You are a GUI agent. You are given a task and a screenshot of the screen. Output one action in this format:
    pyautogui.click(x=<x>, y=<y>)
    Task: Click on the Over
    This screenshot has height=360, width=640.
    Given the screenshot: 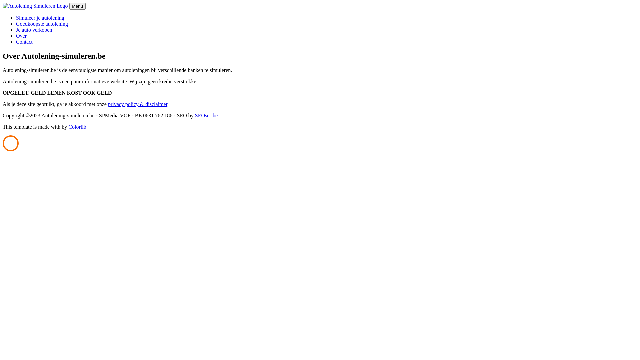 What is the action you would take?
    pyautogui.click(x=21, y=36)
    